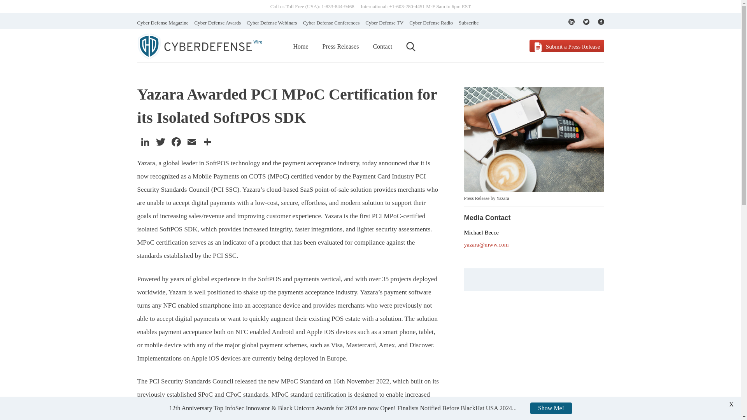 The height and width of the screenshot is (420, 747). I want to click on Cyber Defense Awards, so click(217, 23).